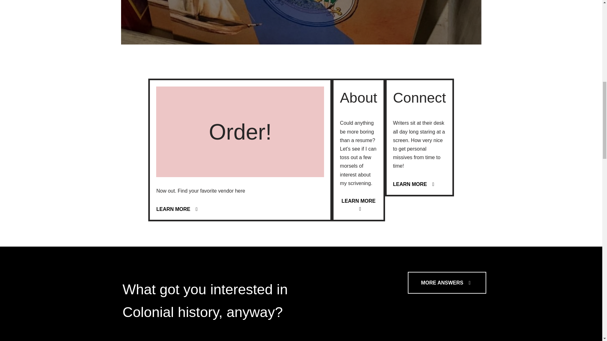 The image size is (607, 341). I want to click on LEARN MORE, so click(178, 209).